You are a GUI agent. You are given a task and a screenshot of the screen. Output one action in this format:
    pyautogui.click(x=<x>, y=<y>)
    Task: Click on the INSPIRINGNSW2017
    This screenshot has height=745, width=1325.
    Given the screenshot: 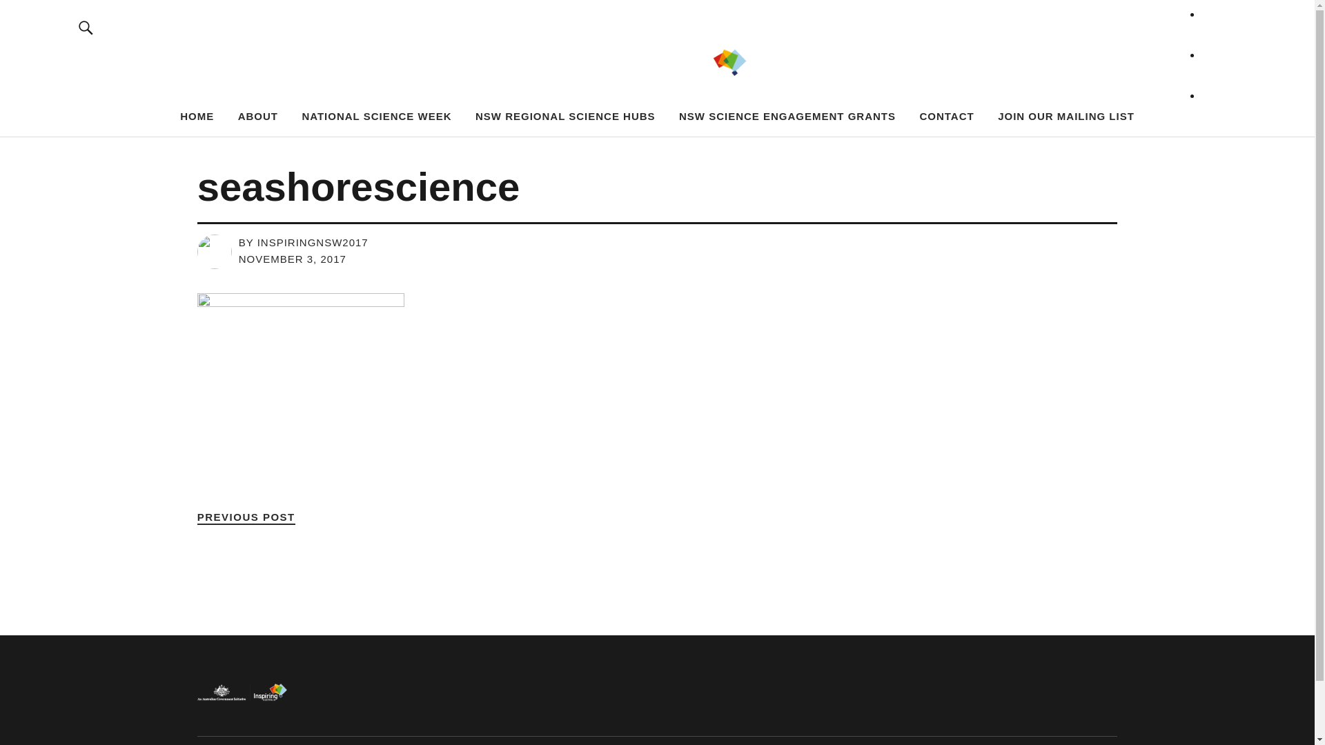 What is the action you would take?
    pyautogui.click(x=313, y=243)
    